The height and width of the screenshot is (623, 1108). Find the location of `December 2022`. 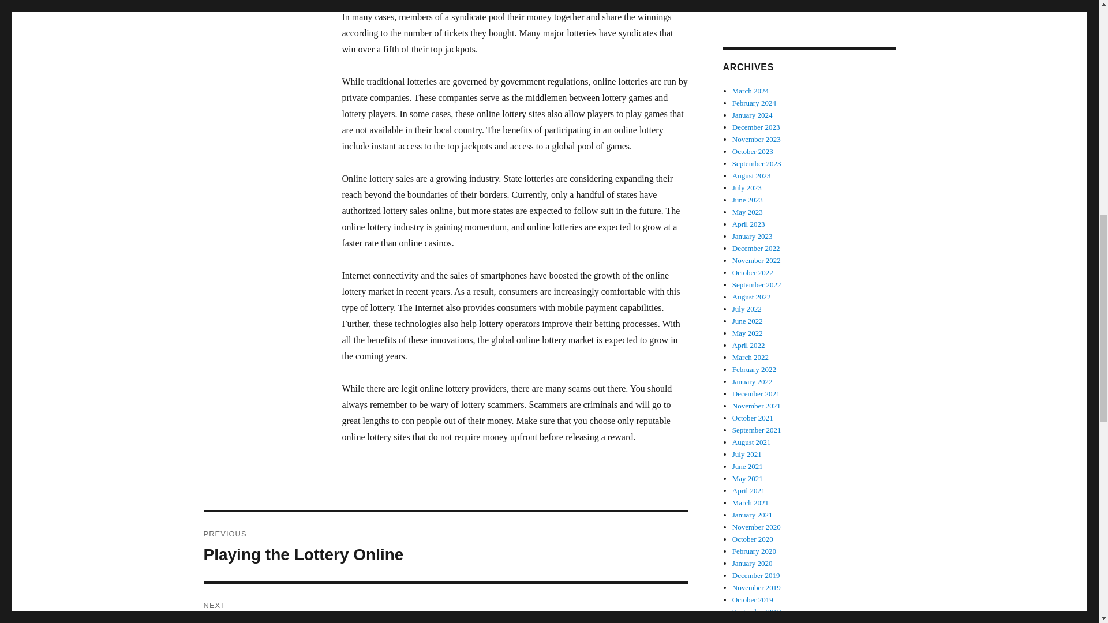

December 2022 is located at coordinates (756, 248).